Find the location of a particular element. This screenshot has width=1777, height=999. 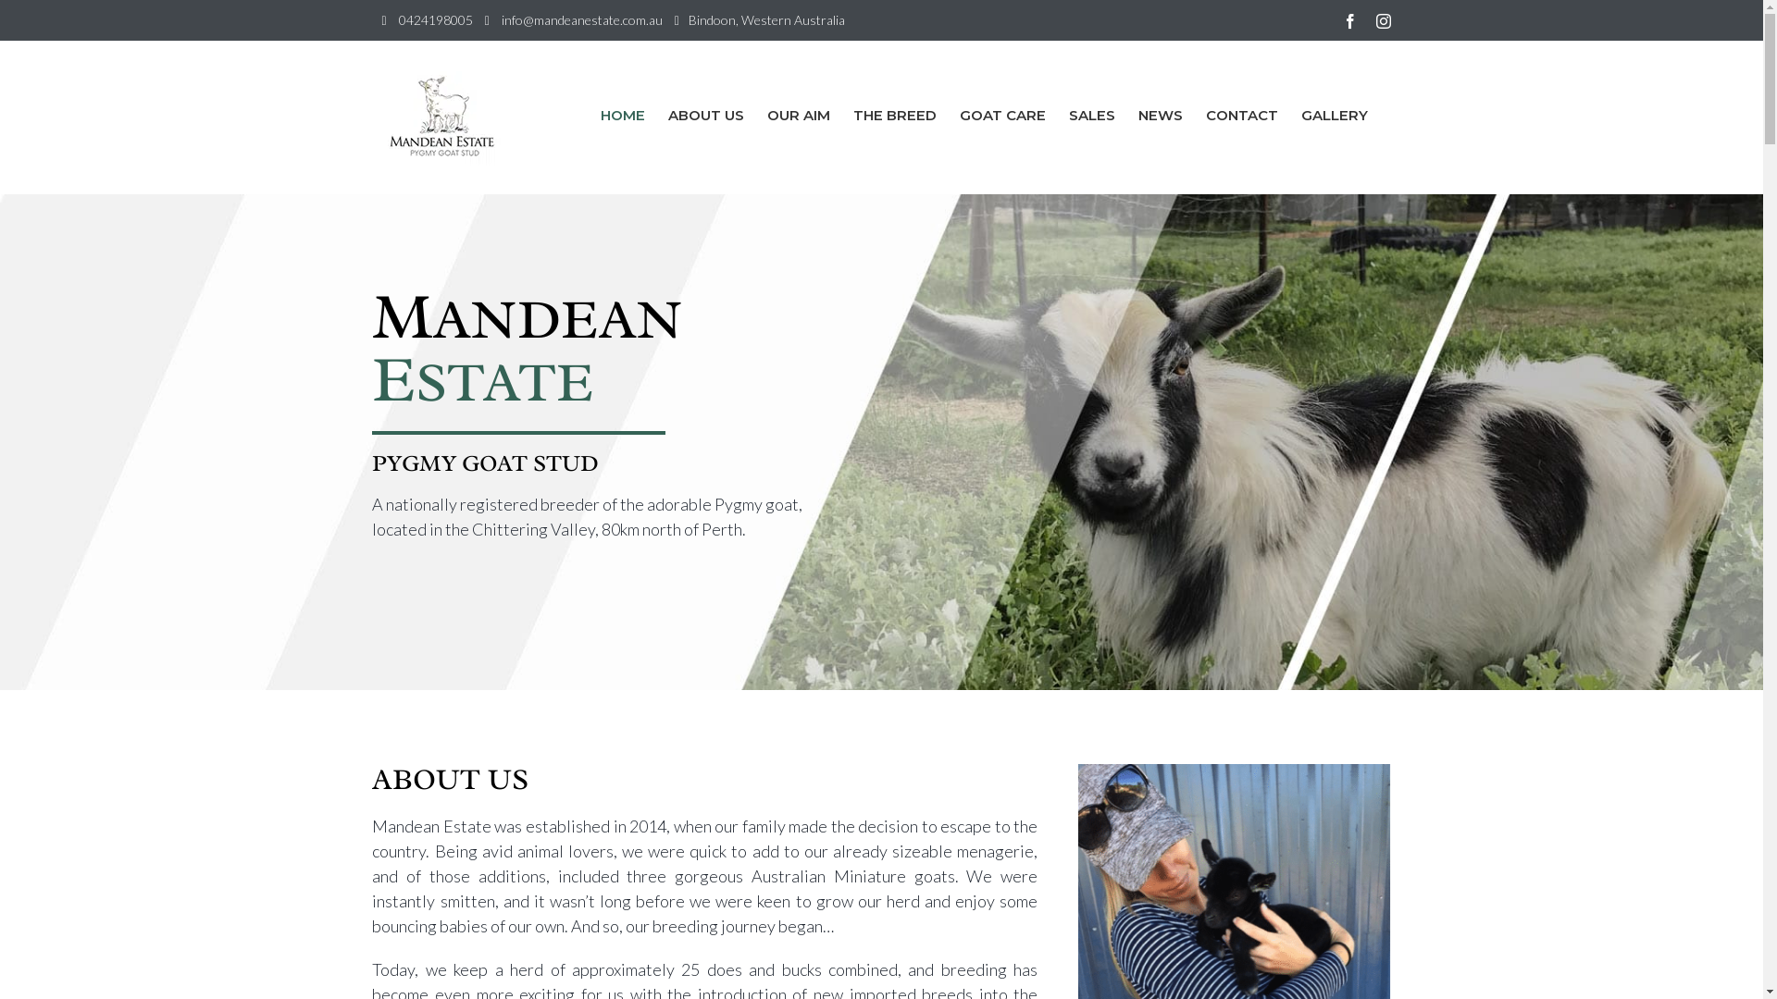

info@mandeanestate.com.au is located at coordinates (582, 20).